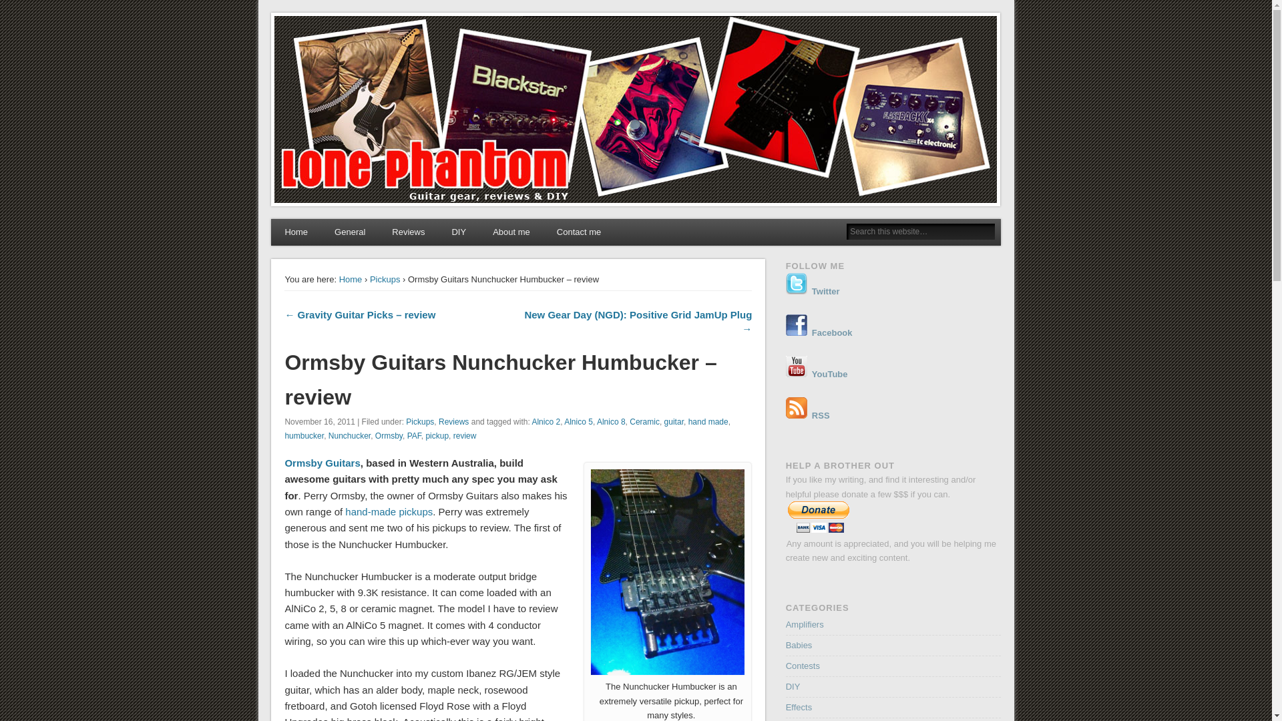  Describe the element at coordinates (351, 279) in the screenshot. I see `Home` at that location.